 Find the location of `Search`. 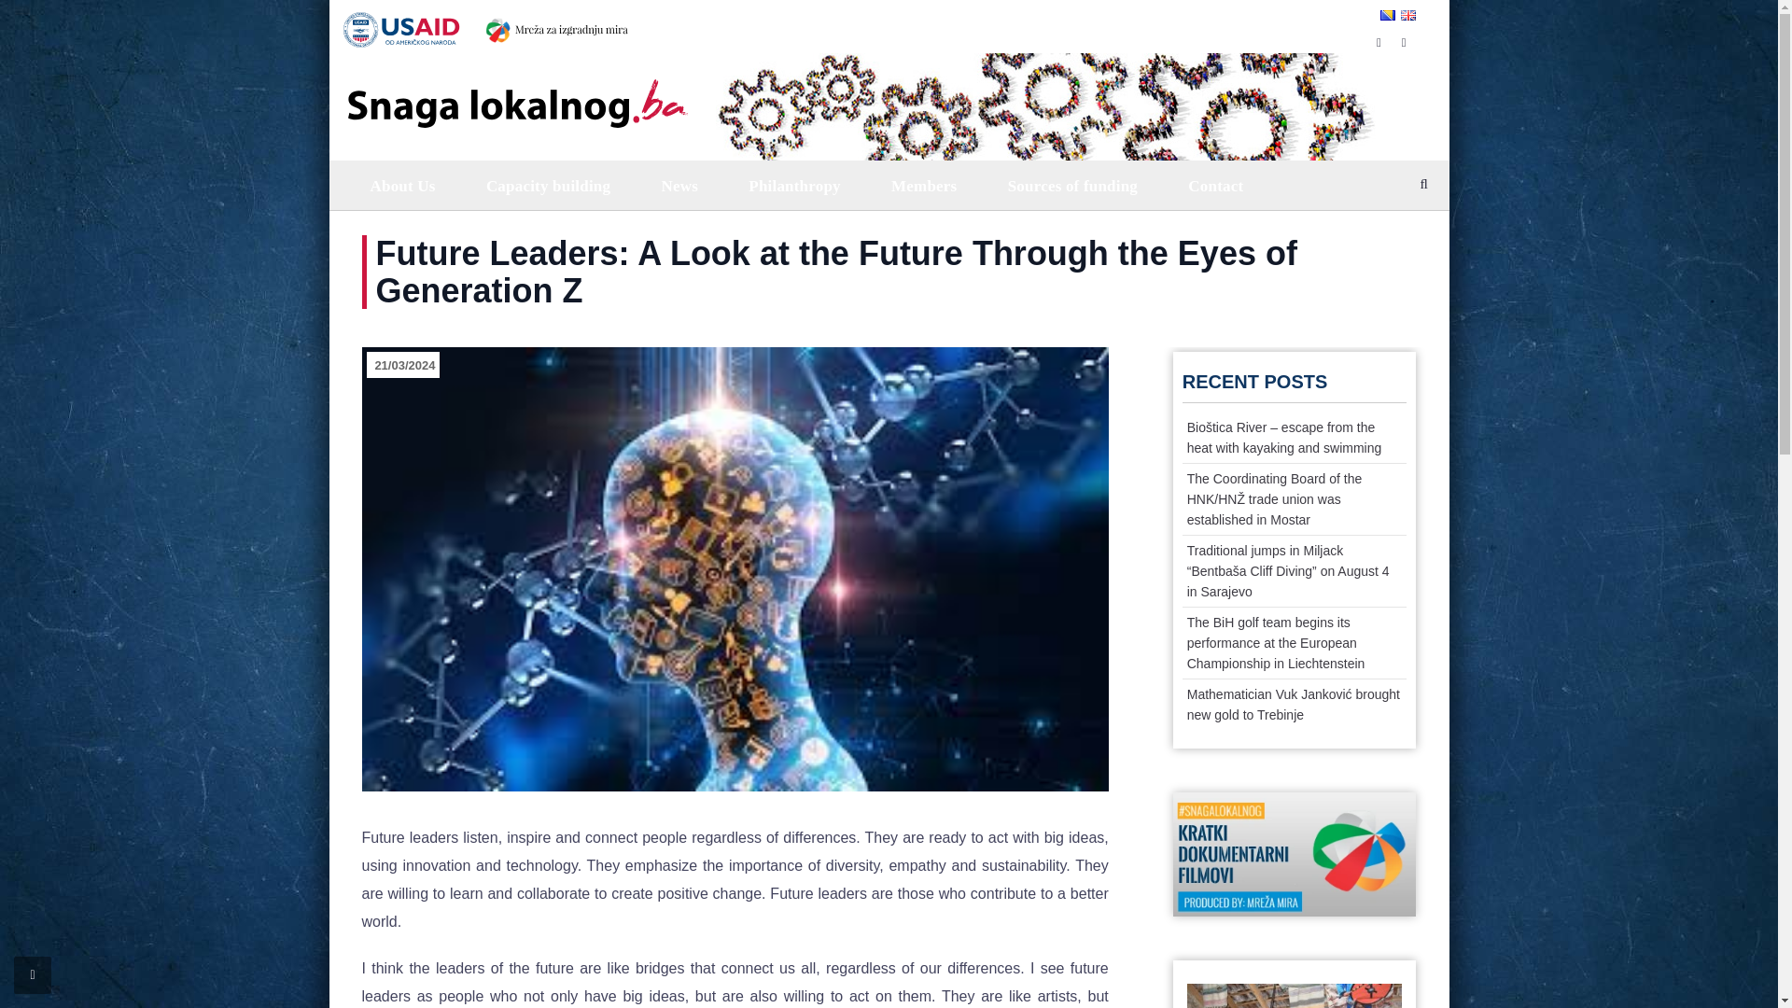

Search is located at coordinates (1409, 235).